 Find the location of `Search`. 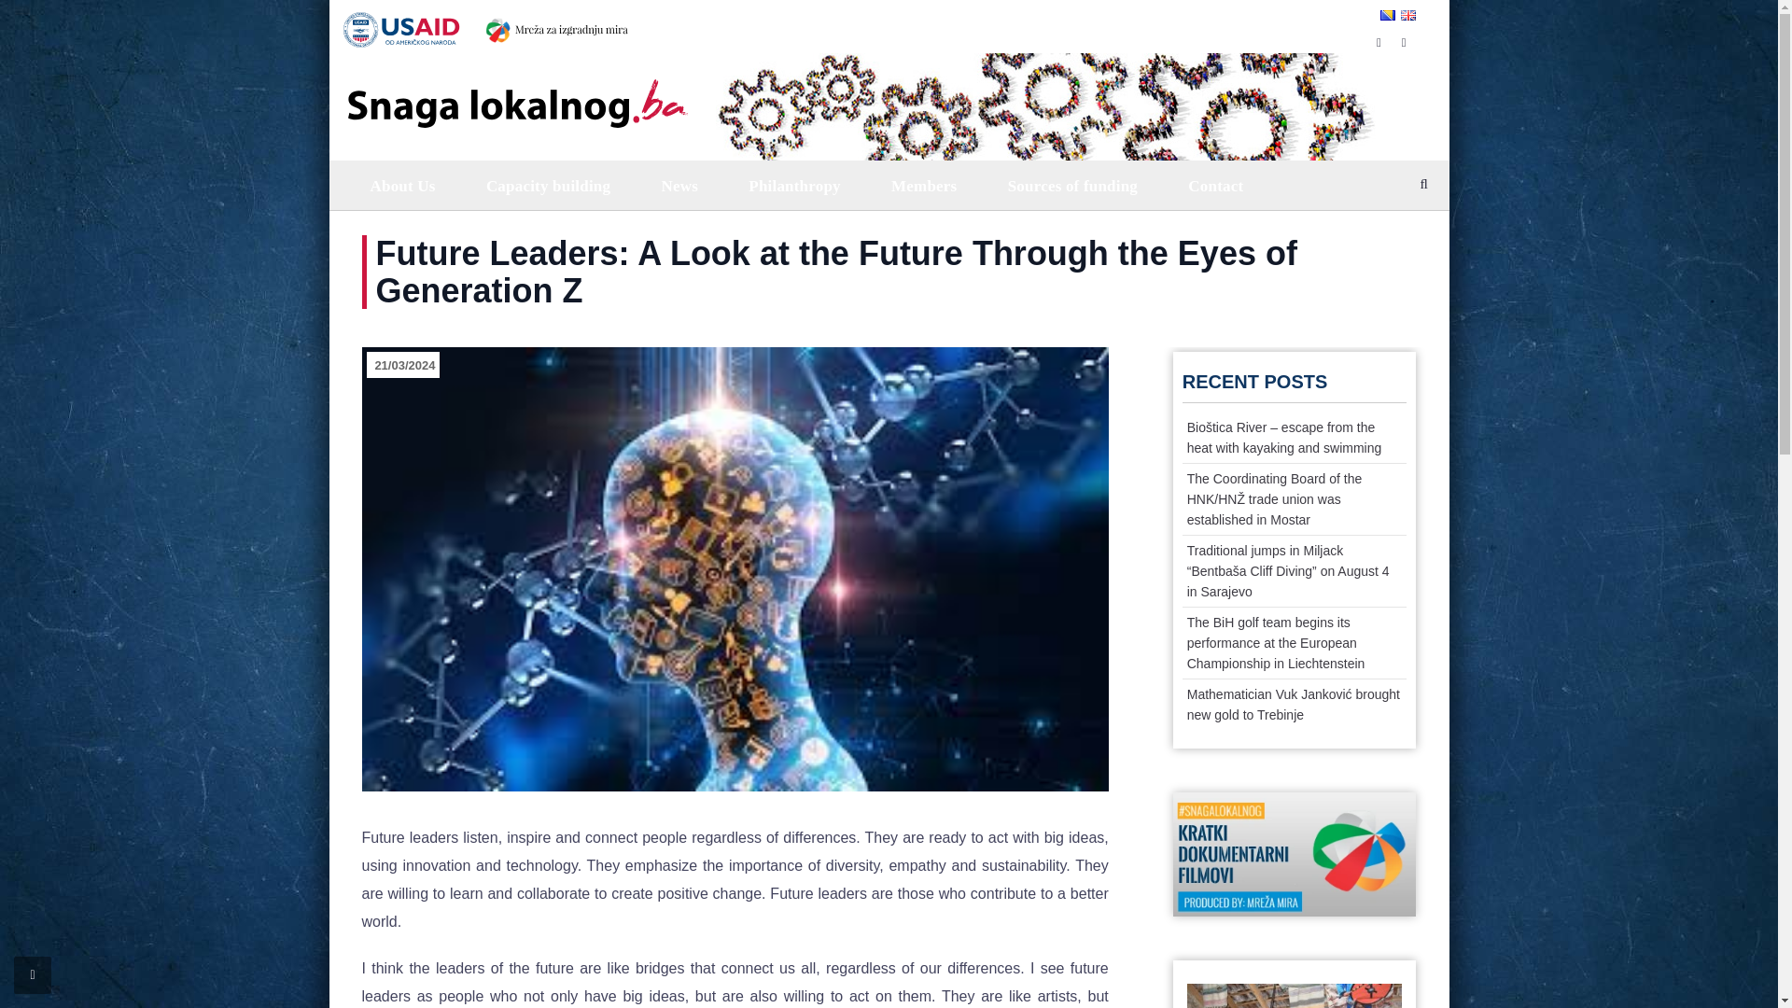

Search is located at coordinates (1409, 235).